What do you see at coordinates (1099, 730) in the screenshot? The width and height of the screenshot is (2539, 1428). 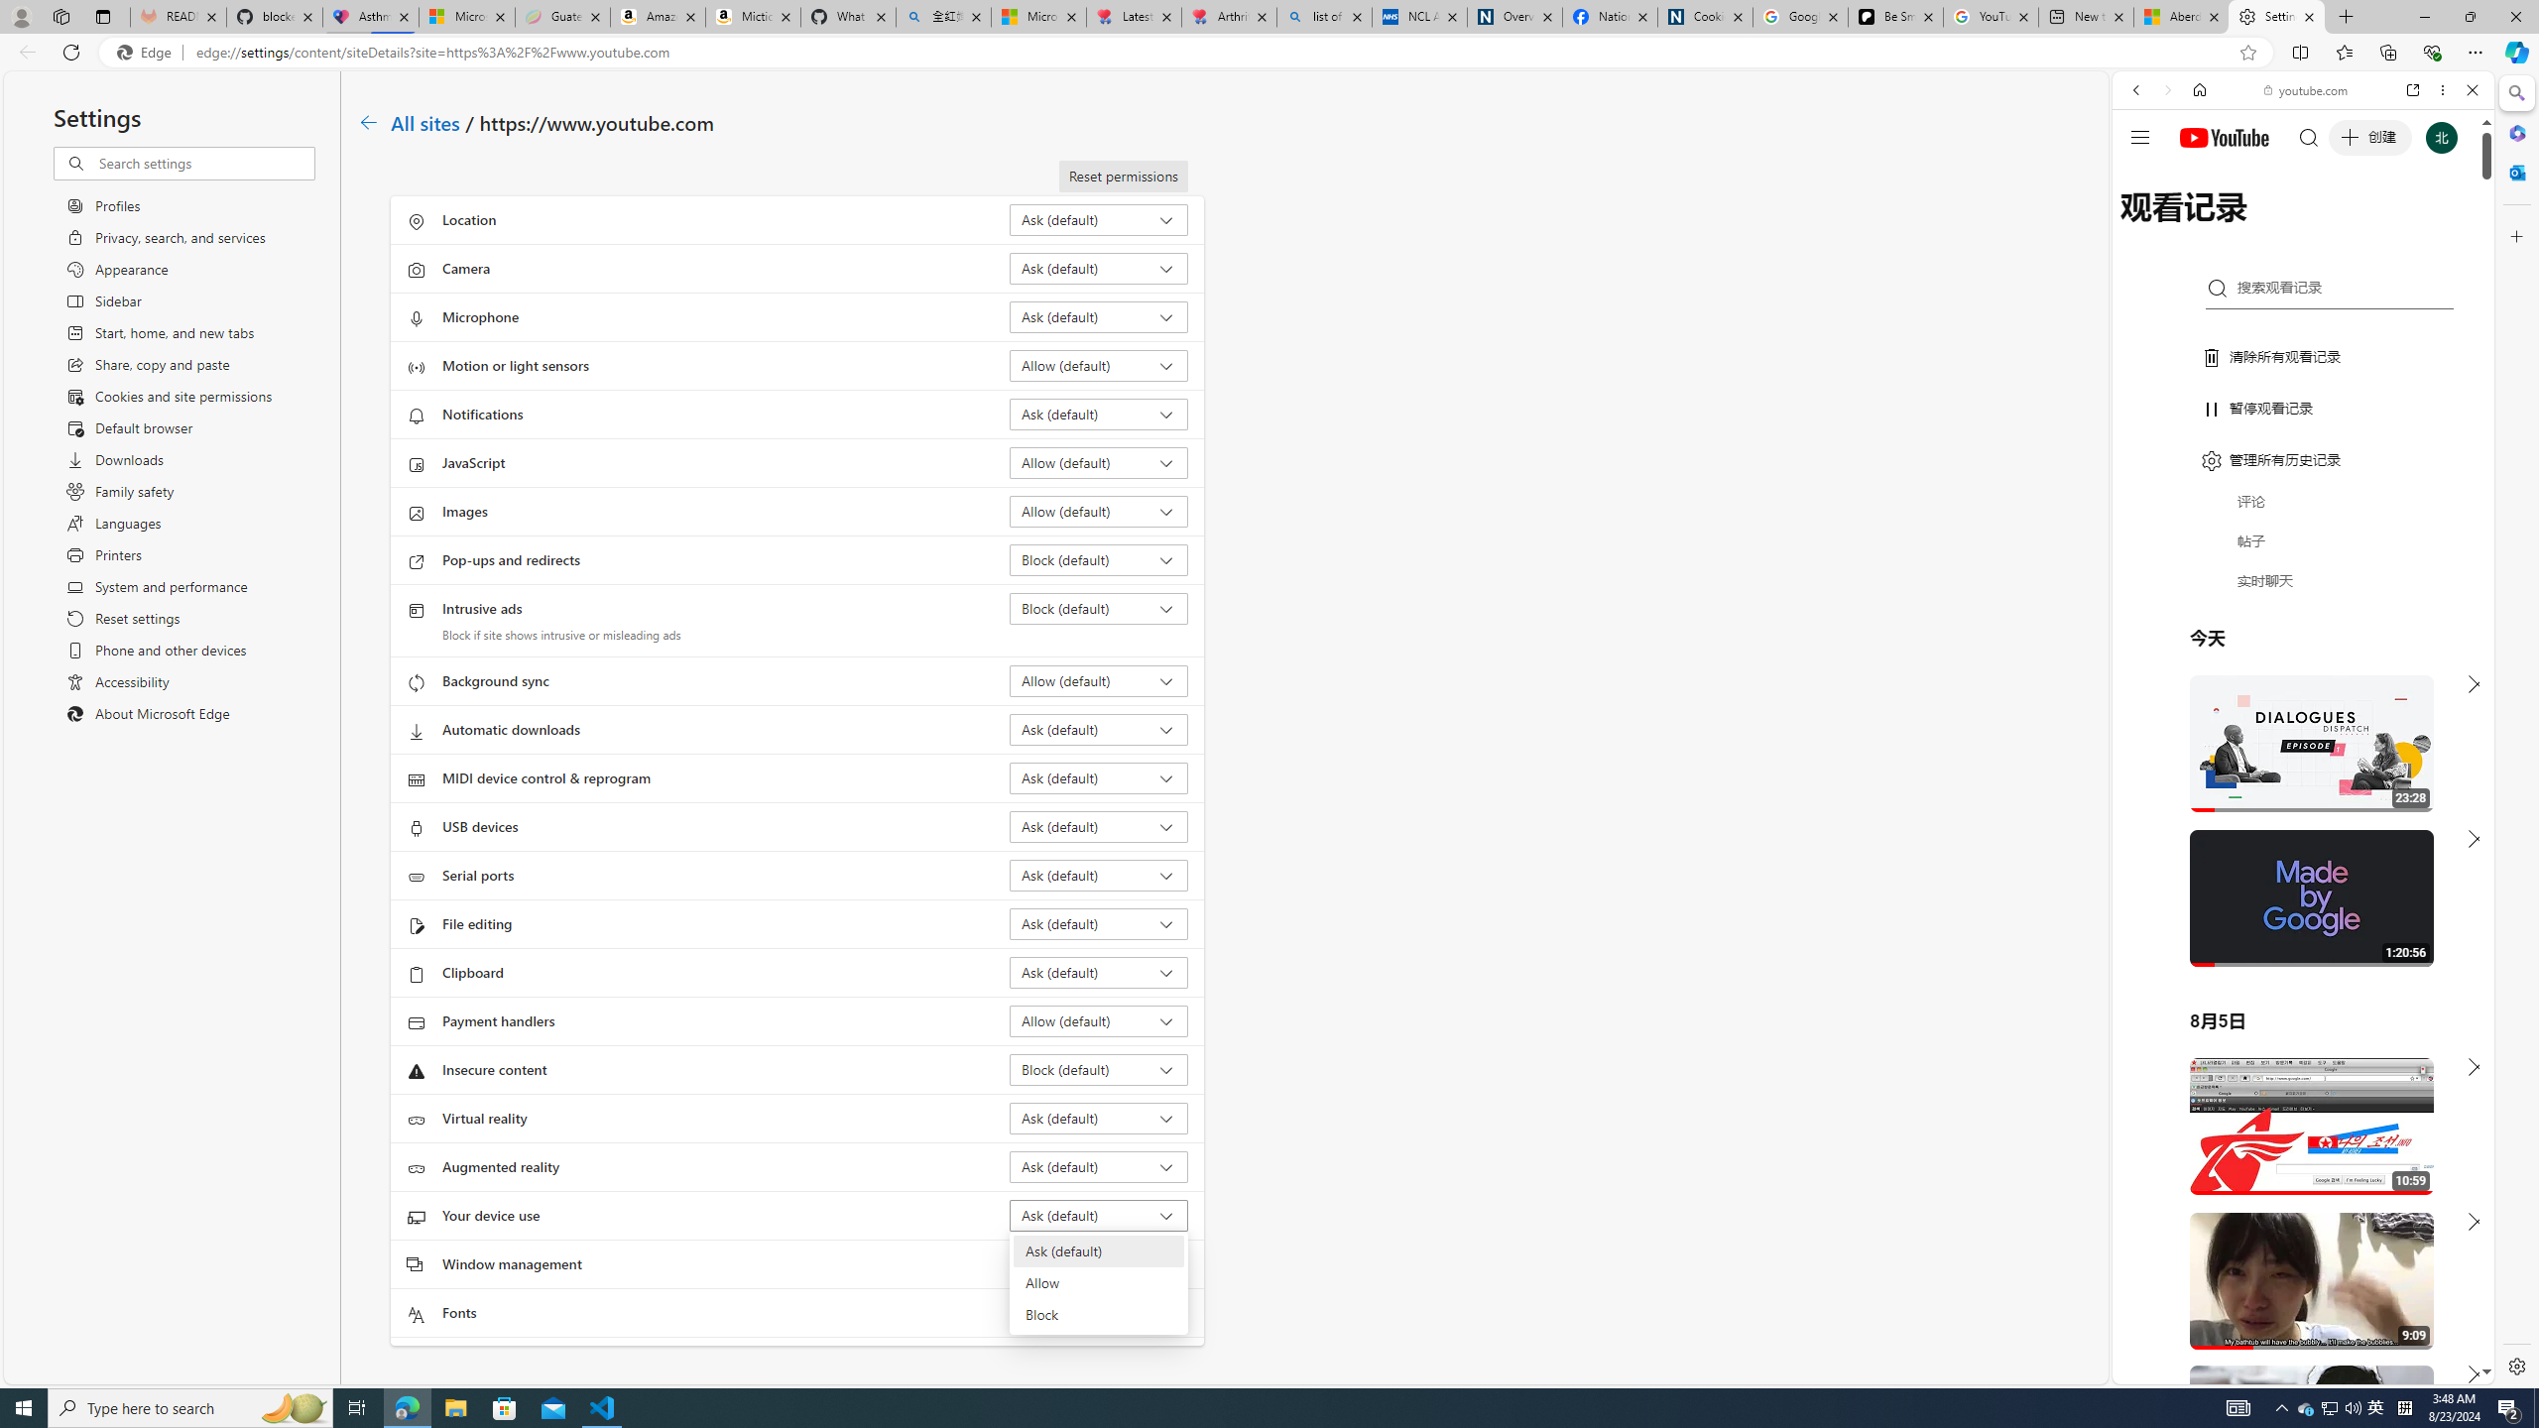 I see `Automatic downloads Ask (default)` at bounding box center [1099, 730].